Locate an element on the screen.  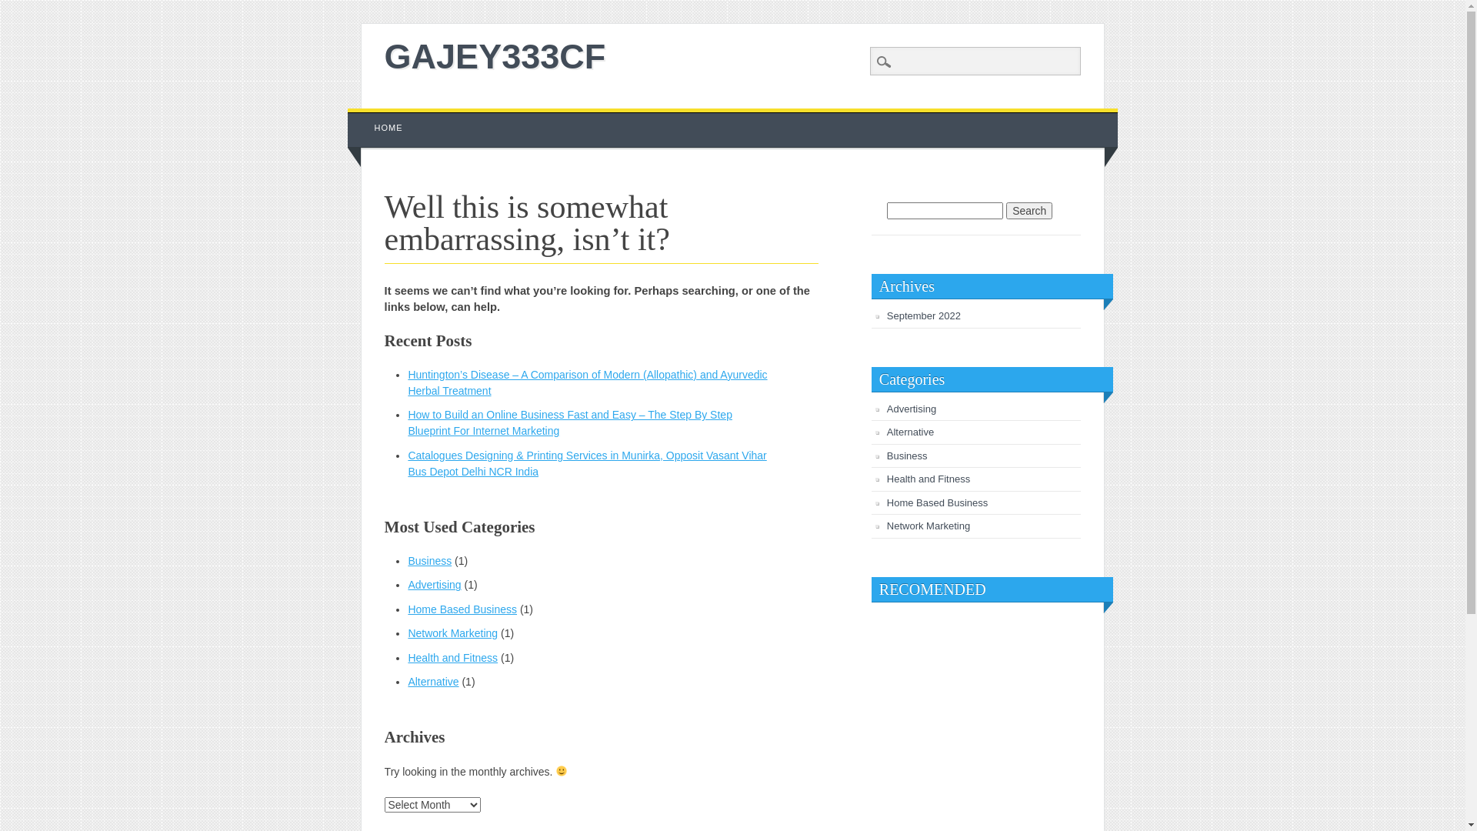
Home Based Business is located at coordinates (462, 609).